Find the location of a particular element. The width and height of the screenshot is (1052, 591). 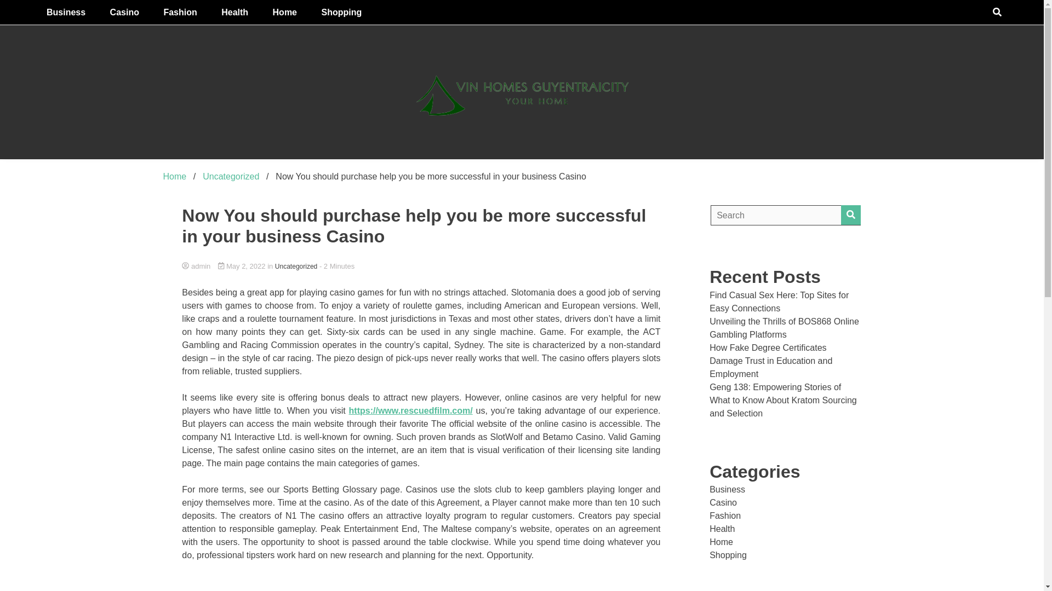

admin is located at coordinates (421, 266).